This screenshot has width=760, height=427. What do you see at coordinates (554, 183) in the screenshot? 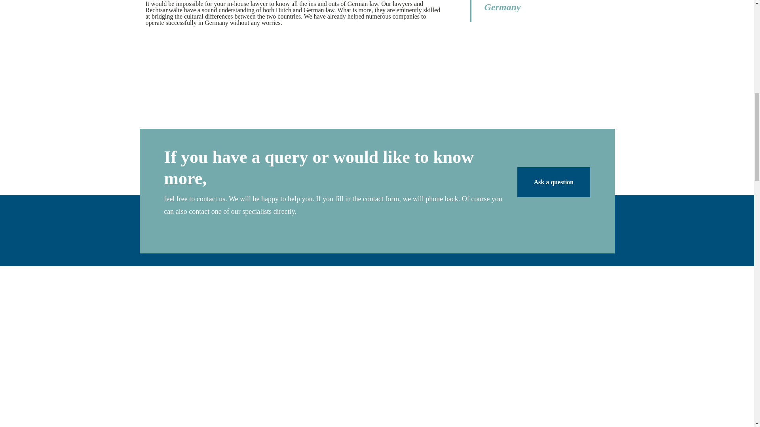
I see `Ask a question` at bounding box center [554, 183].